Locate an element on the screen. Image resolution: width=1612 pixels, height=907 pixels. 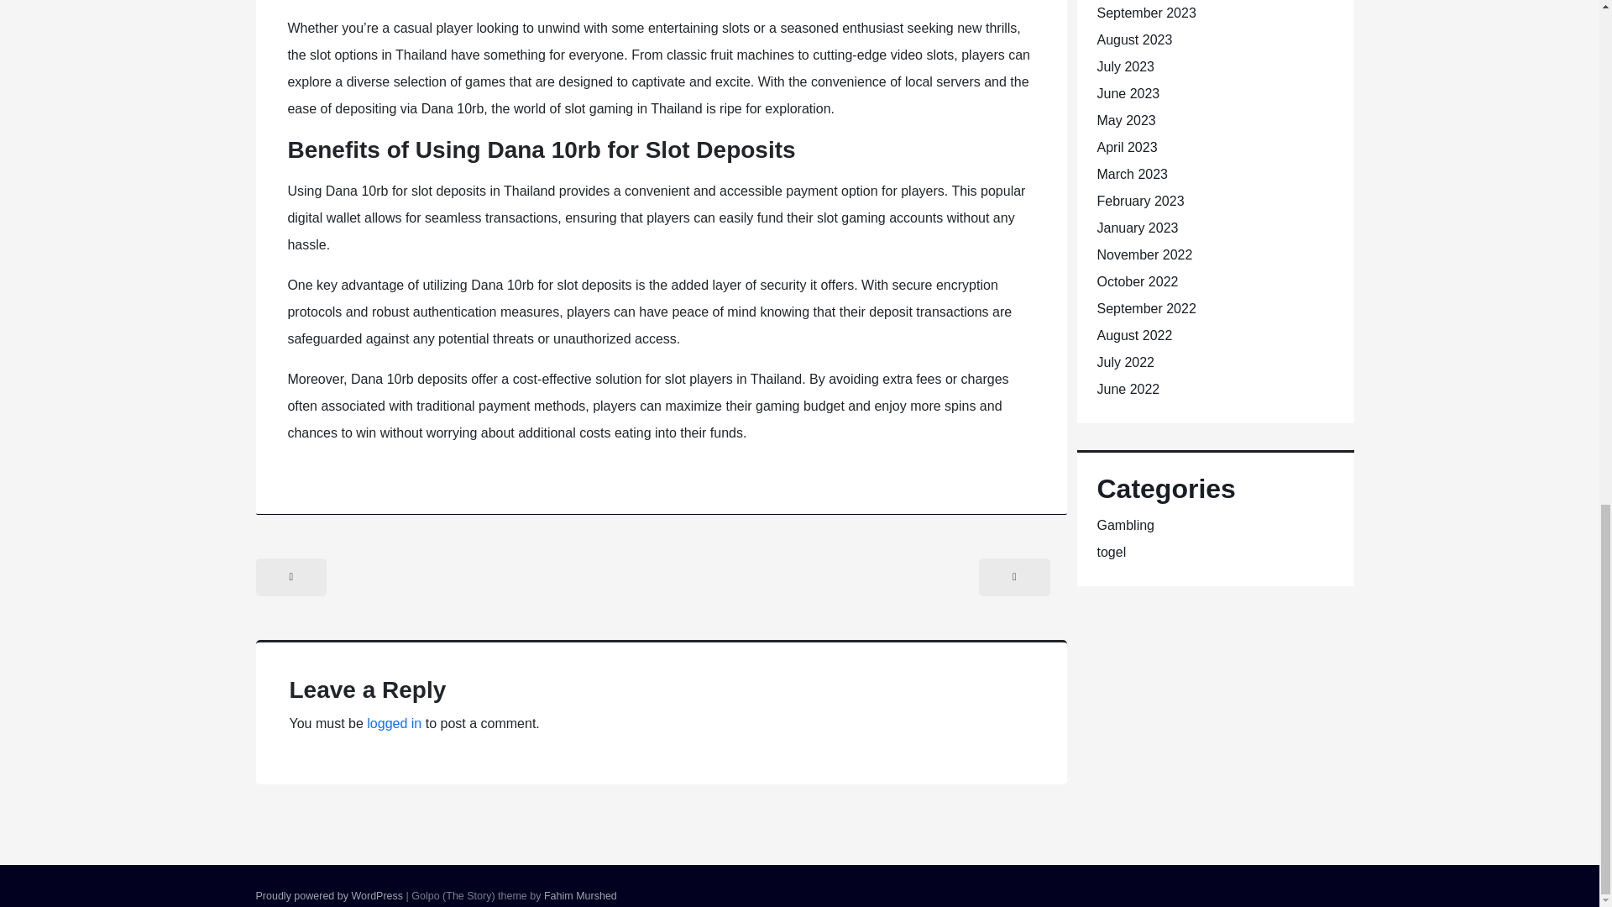
November 2022 is located at coordinates (1144, 254).